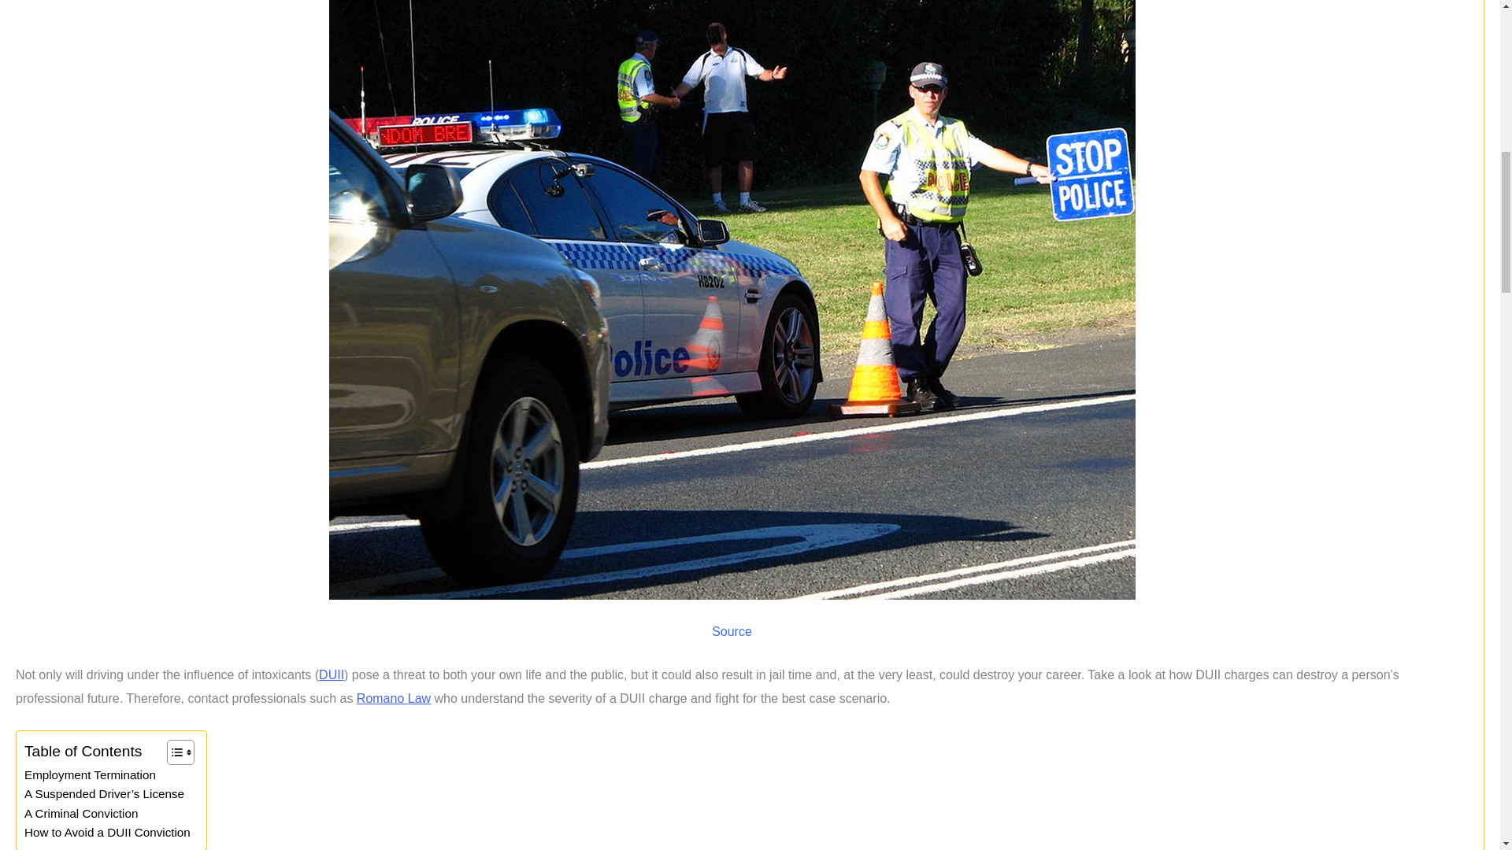 This screenshot has height=850, width=1512. I want to click on How to Avoid a DUII Conviction, so click(107, 833).